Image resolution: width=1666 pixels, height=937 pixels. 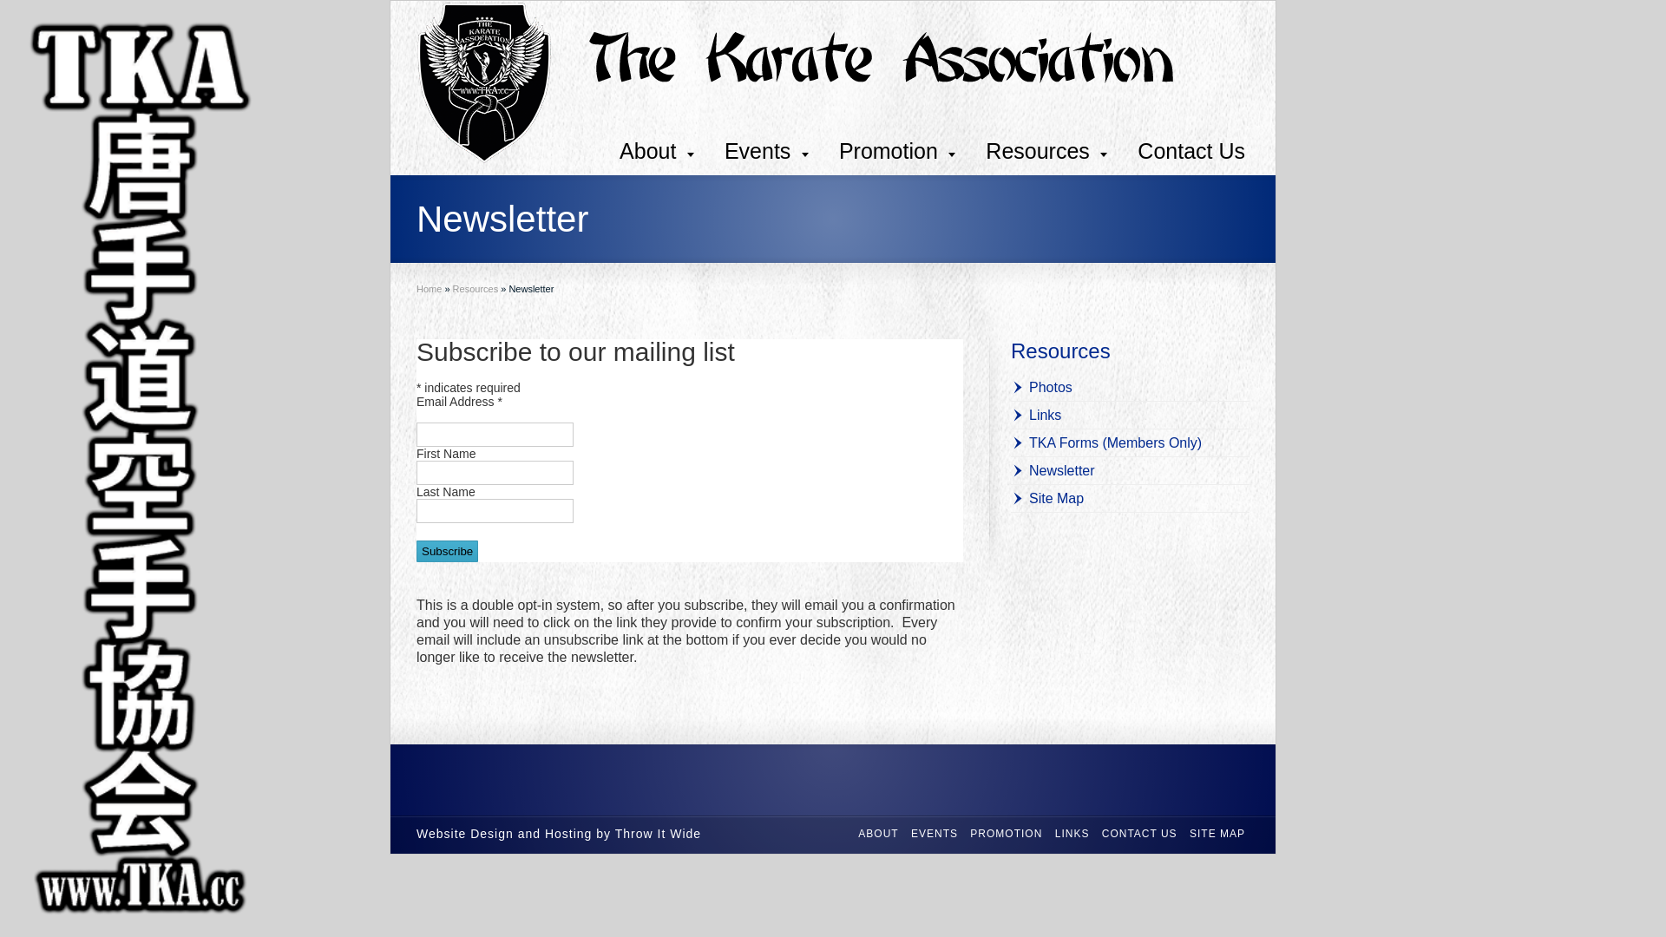 What do you see at coordinates (767, 151) in the screenshot?
I see `Events` at bounding box center [767, 151].